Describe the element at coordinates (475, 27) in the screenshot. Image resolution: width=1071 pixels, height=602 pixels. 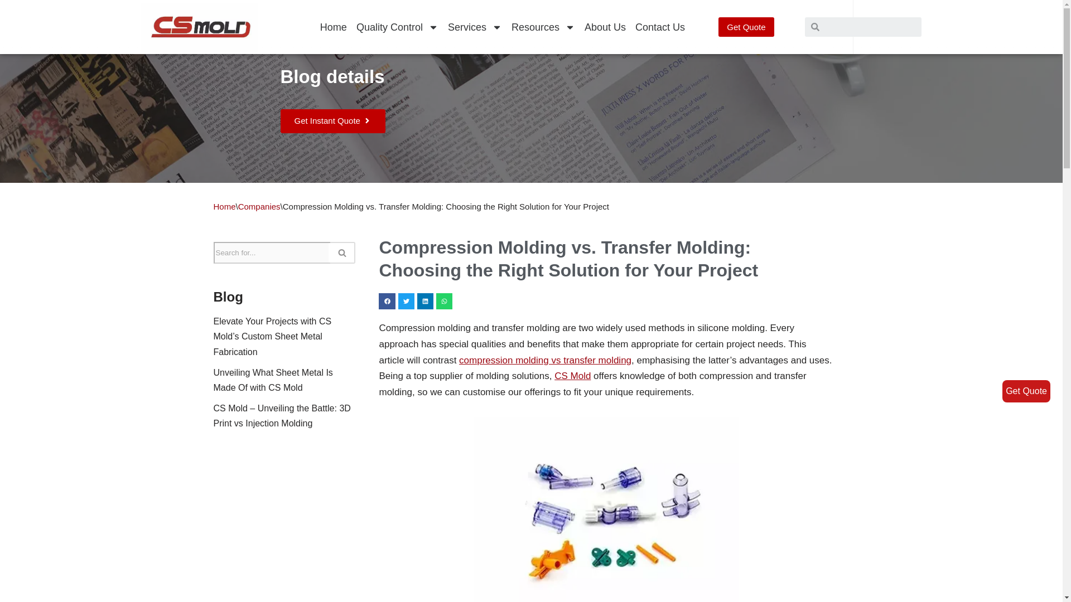
I see `Services` at that location.